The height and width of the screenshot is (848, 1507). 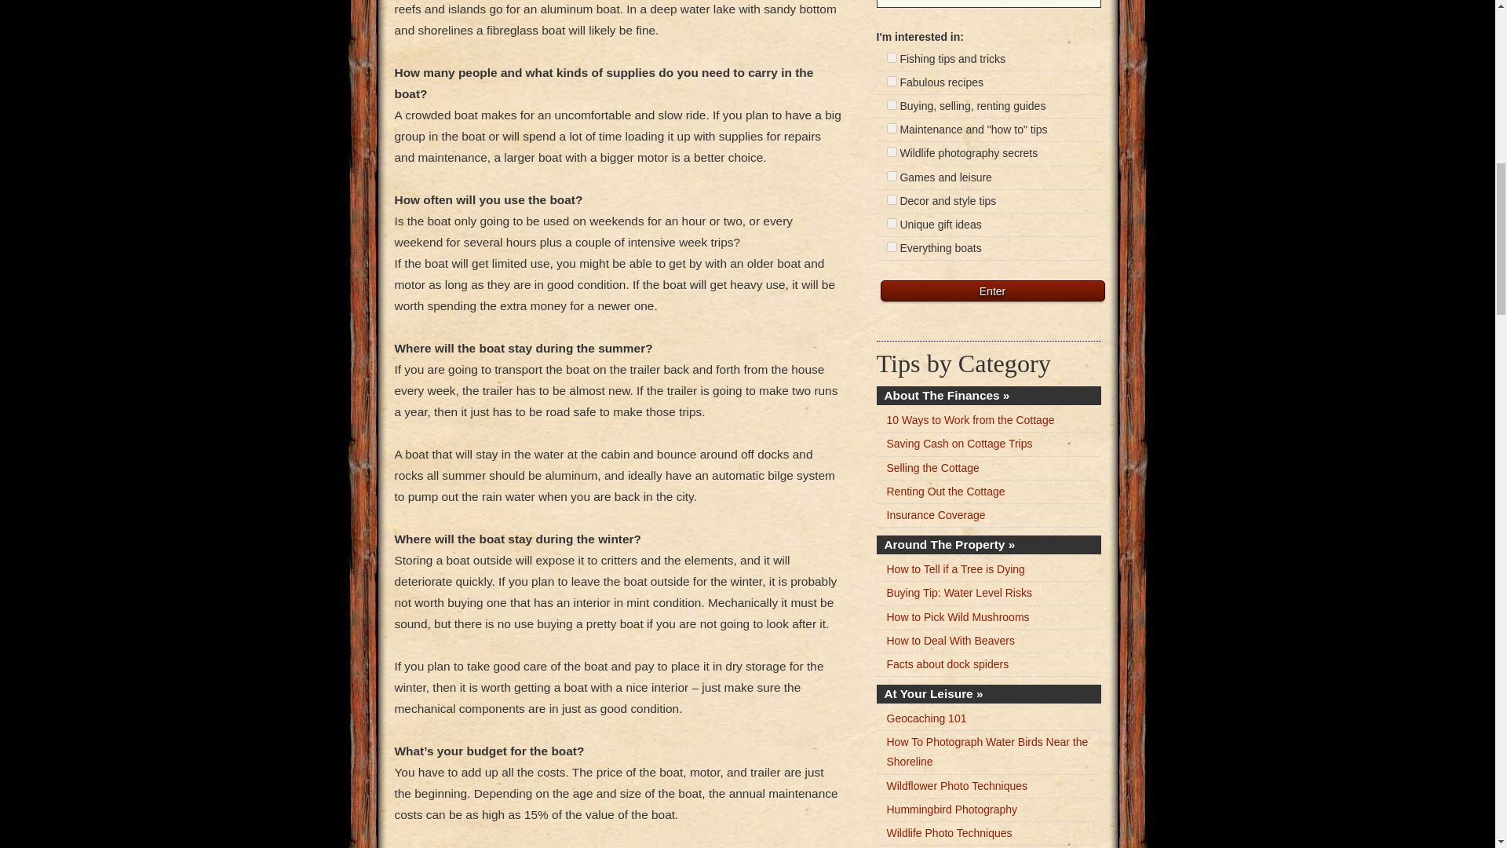 What do you see at coordinates (946, 491) in the screenshot?
I see `Renting Out the Cottage` at bounding box center [946, 491].